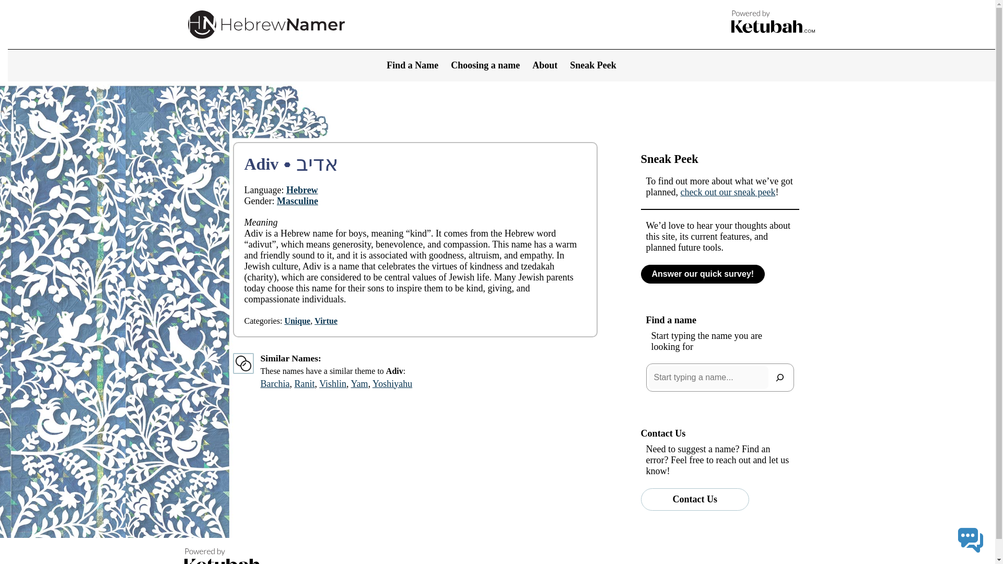 The image size is (1003, 564). I want to click on Yam, so click(359, 383).